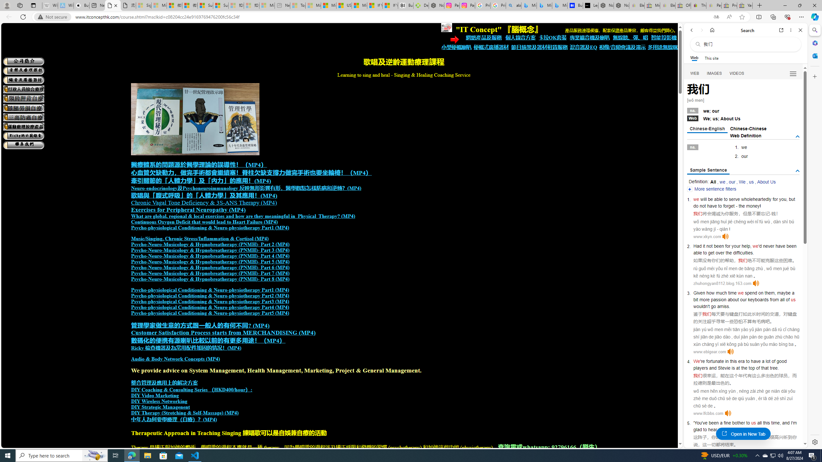 The image size is (822, 462). Describe the element at coordinates (755, 361) in the screenshot. I see `have` at that location.